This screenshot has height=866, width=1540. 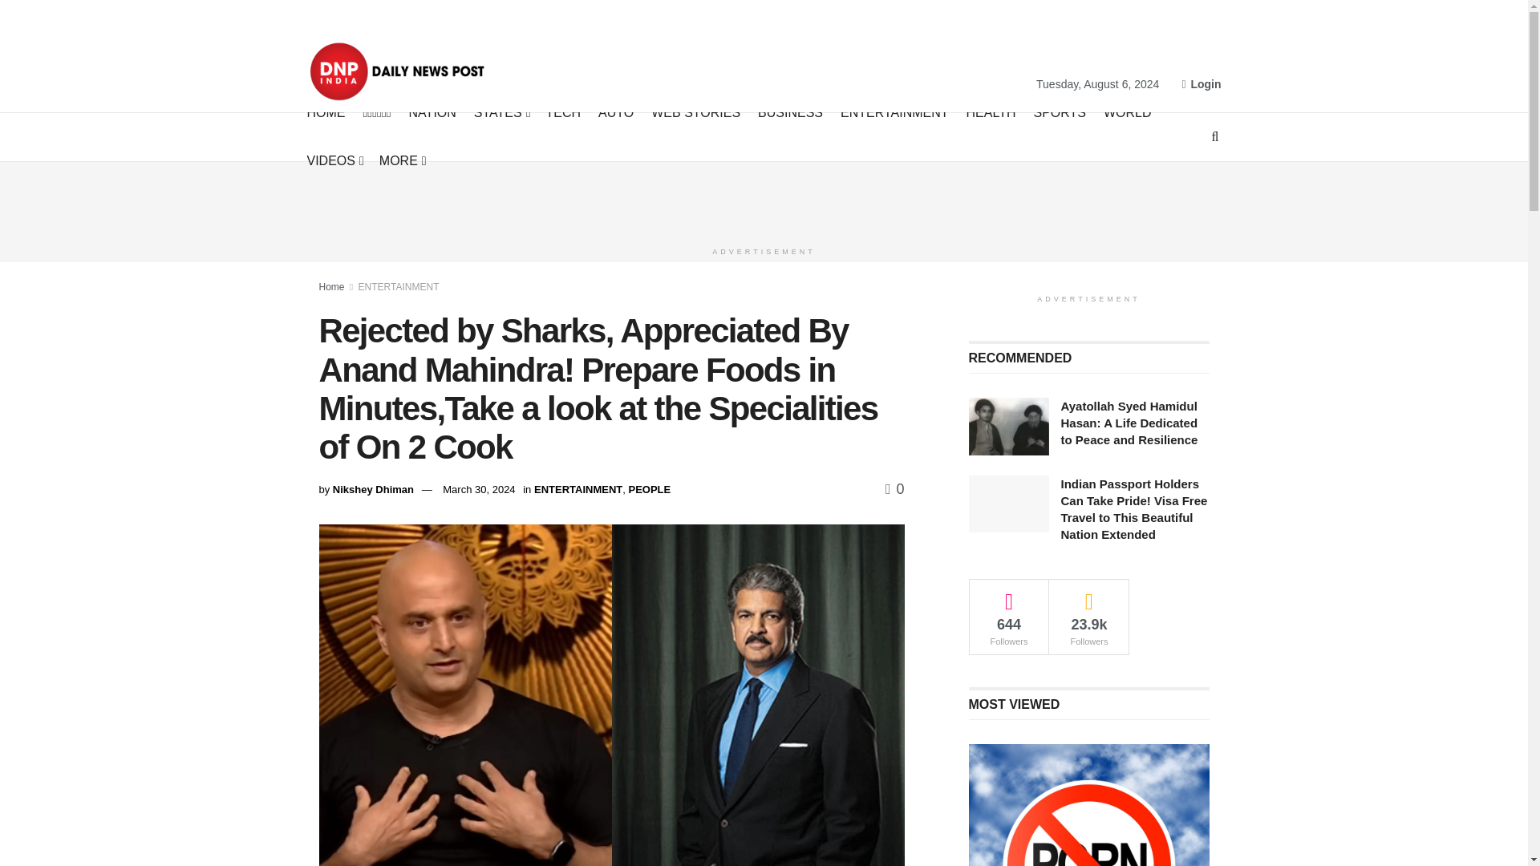 What do you see at coordinates (326, 112) in the screenshot?
I see `HOME` at bounding box center [326, 112].